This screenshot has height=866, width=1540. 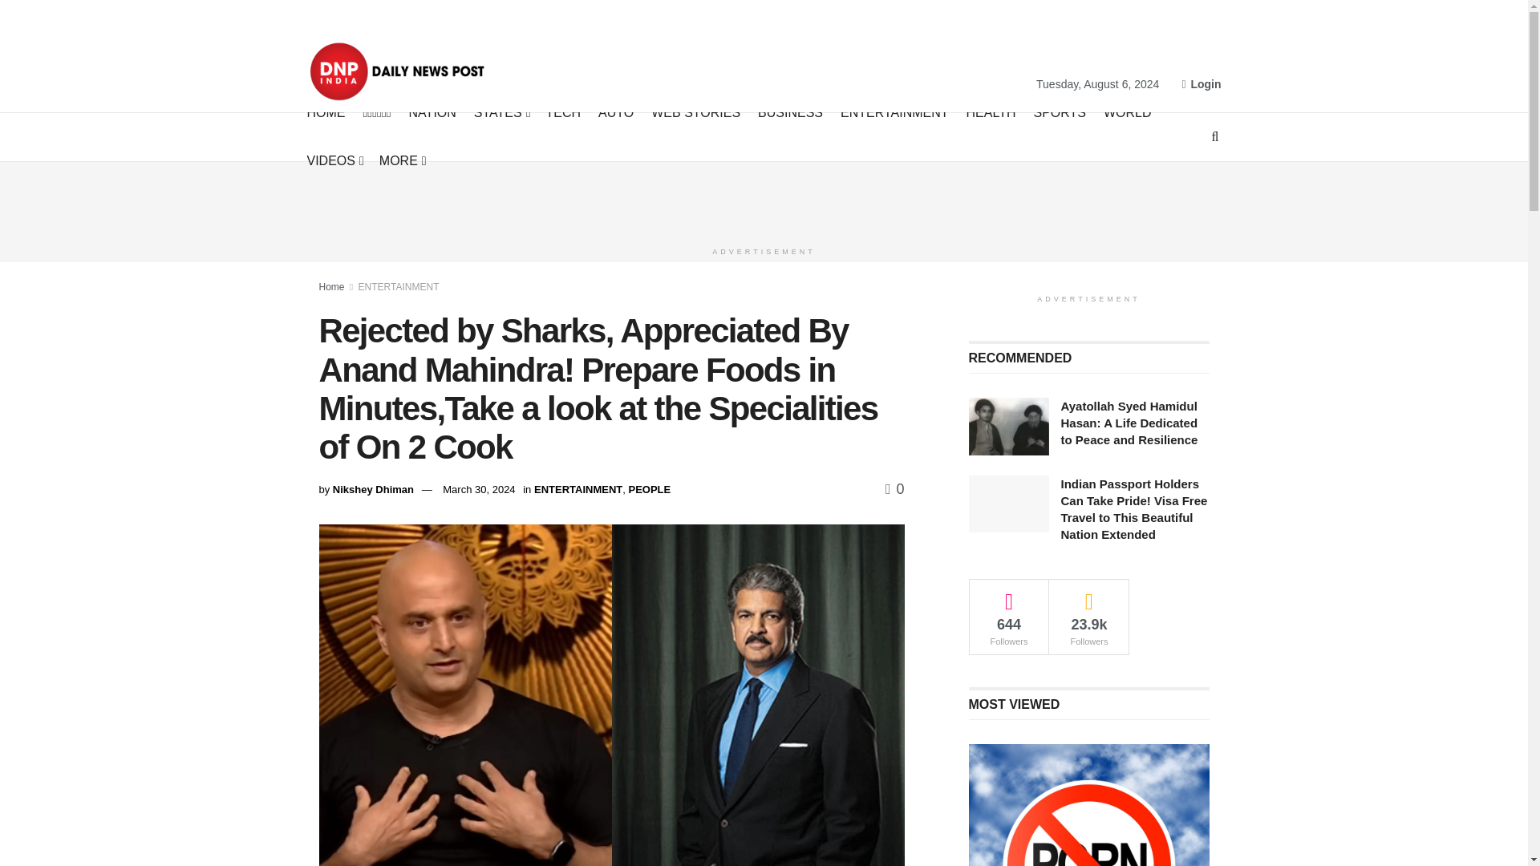 What do you see at coordinates (326, 112) in the screenshot?
I see `HOME` at bounding box center [326, 112].